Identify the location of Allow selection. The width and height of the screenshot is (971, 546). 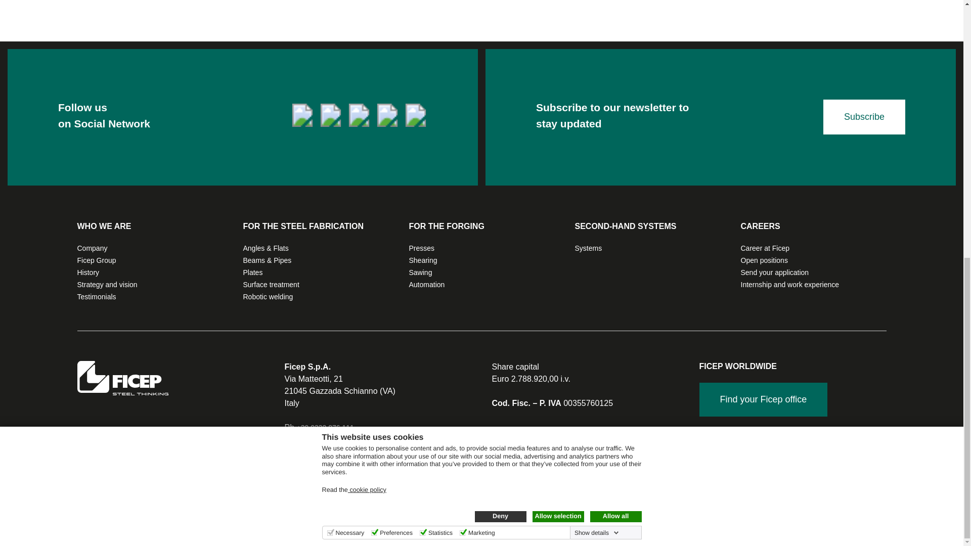
(557, 29).